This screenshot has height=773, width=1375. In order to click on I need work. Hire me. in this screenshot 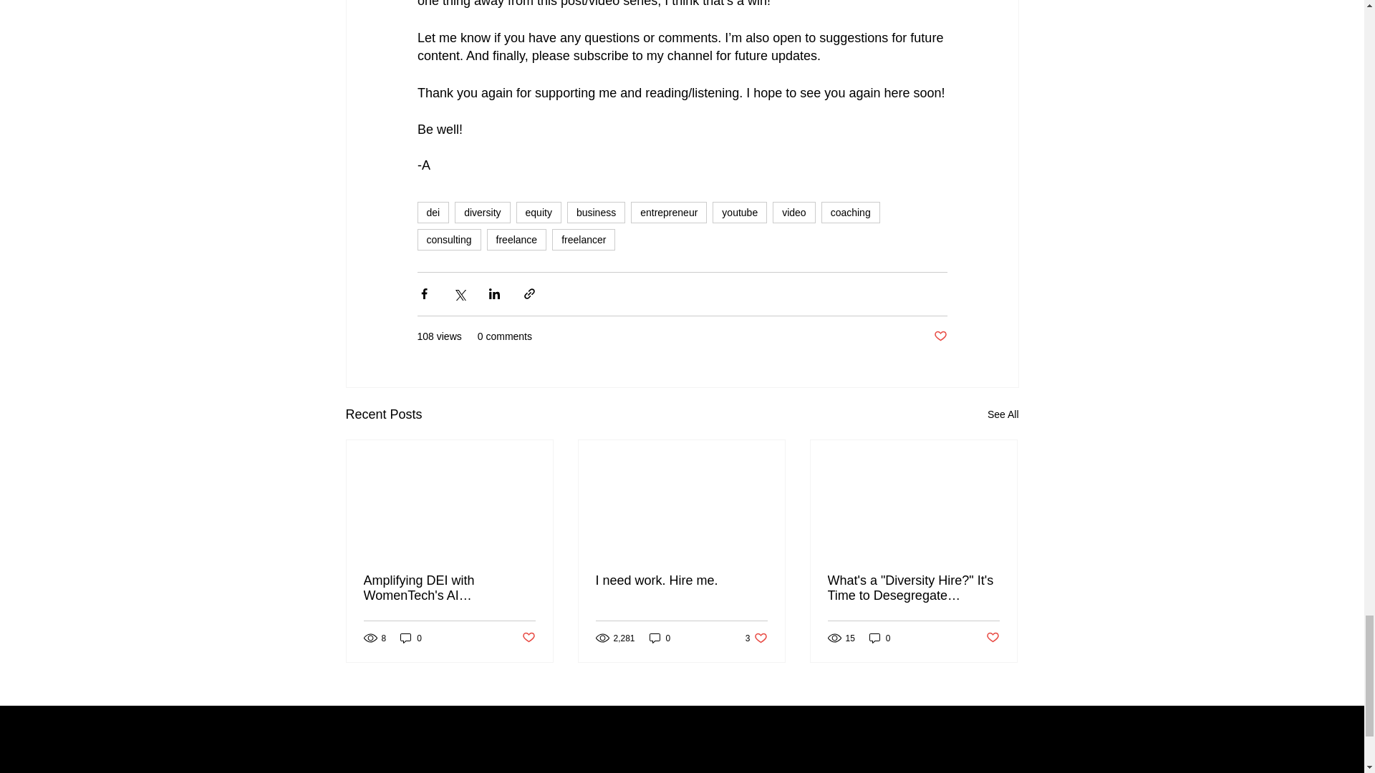, I will do `click(681, 580)`.